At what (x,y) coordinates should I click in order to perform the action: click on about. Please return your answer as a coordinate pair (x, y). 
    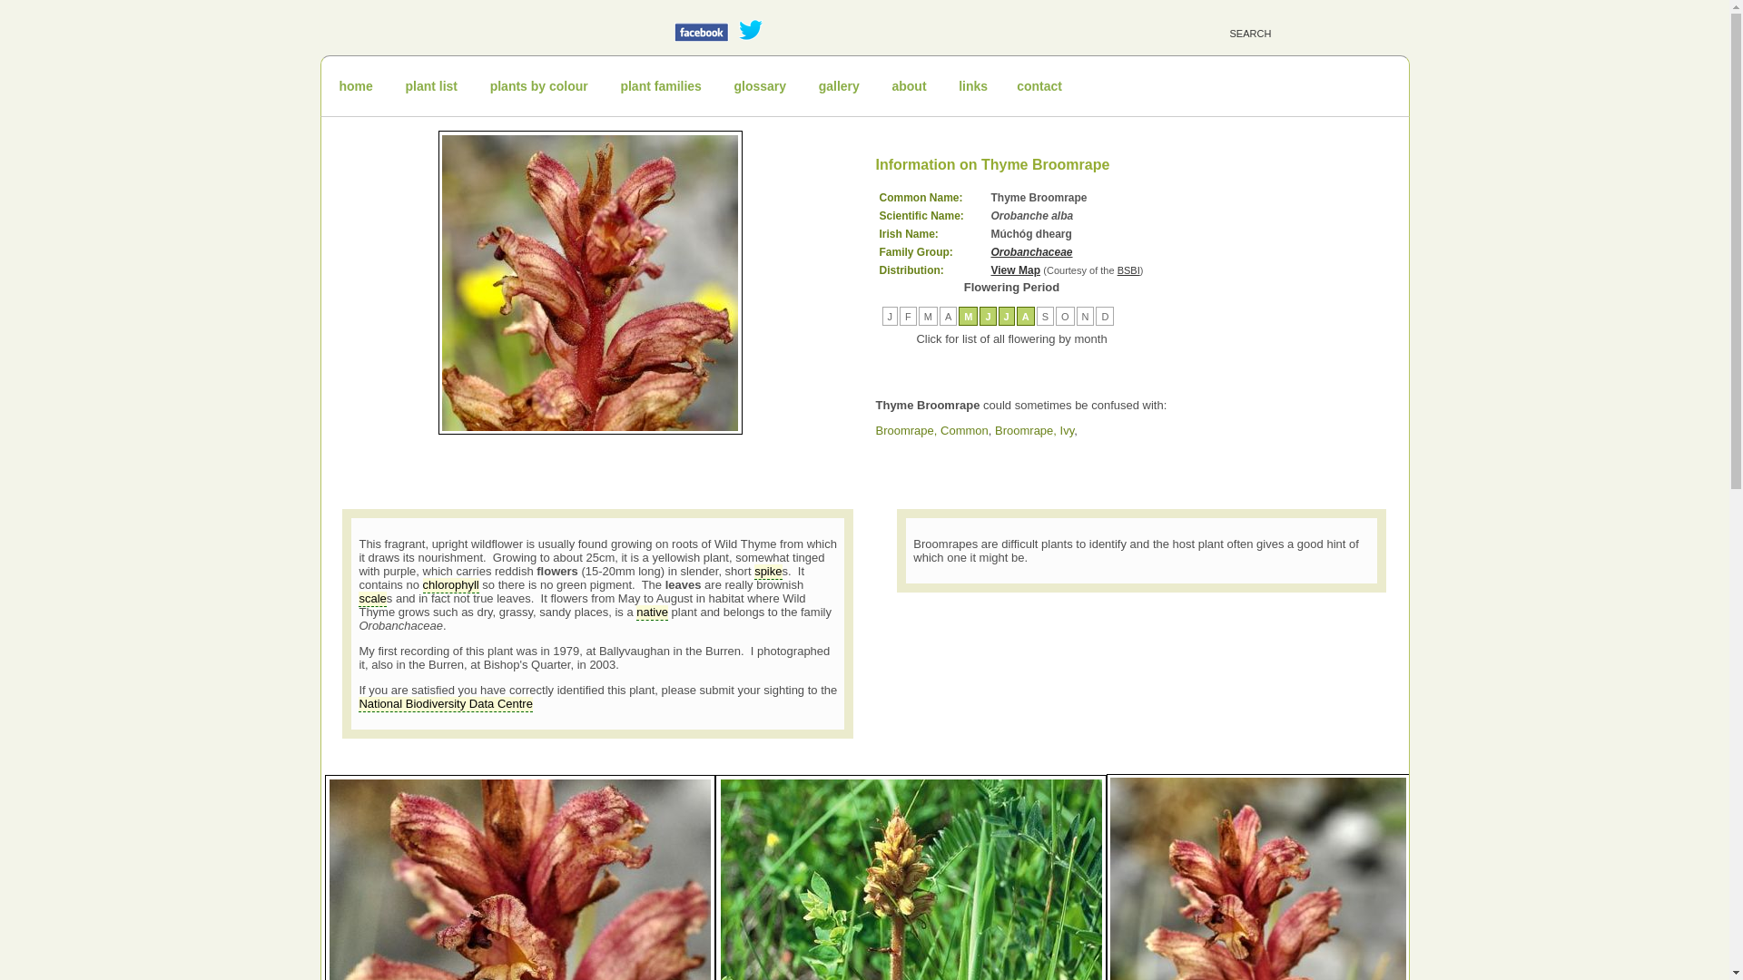
    Looking at the image, I should click on (908, 85).